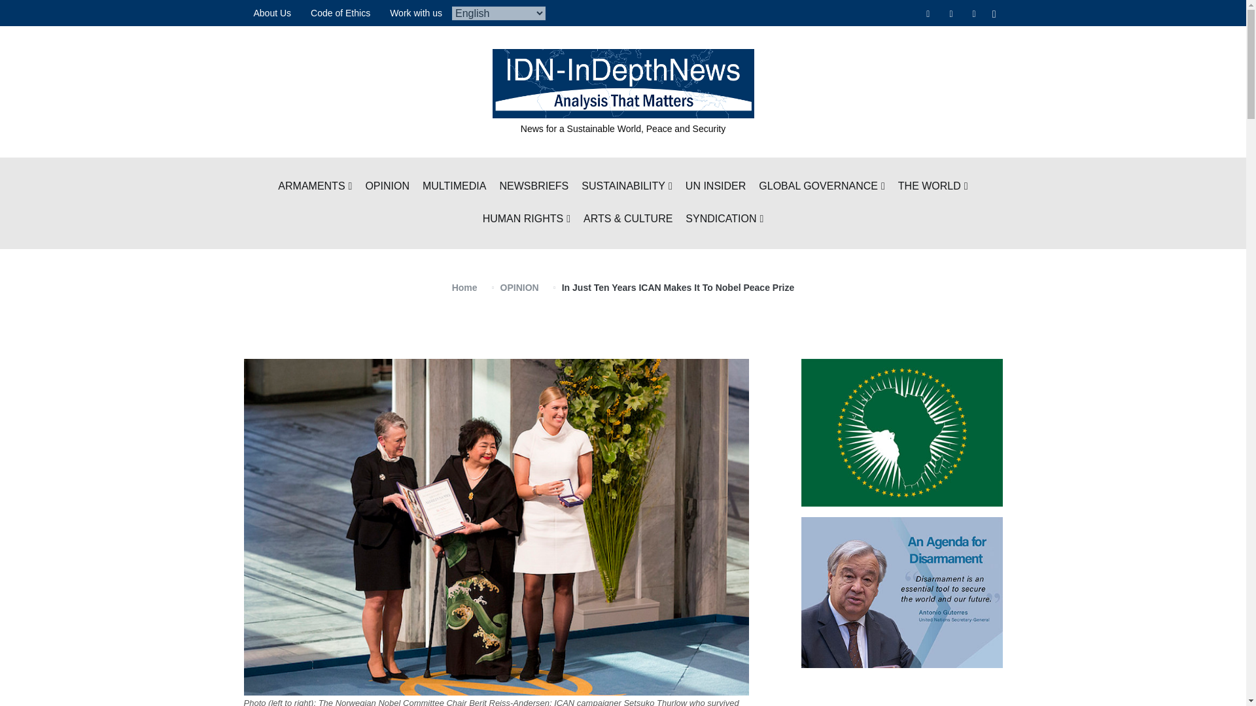 The image size is (1256, 706). Describe the element at coordinates (822, 187) in the screenshot. I see `GLOBAL GOVERNANCE` at that location.